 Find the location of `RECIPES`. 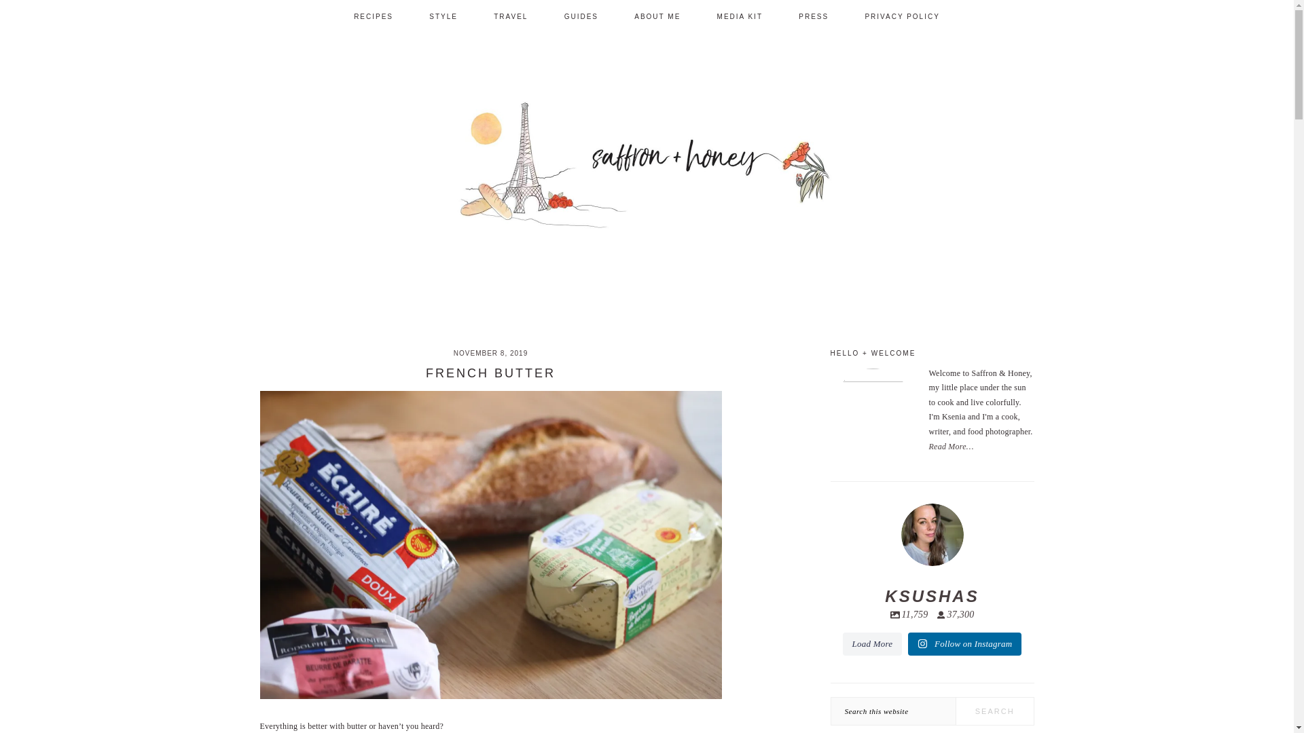

RECIPES is located at coordinates (657, 16).